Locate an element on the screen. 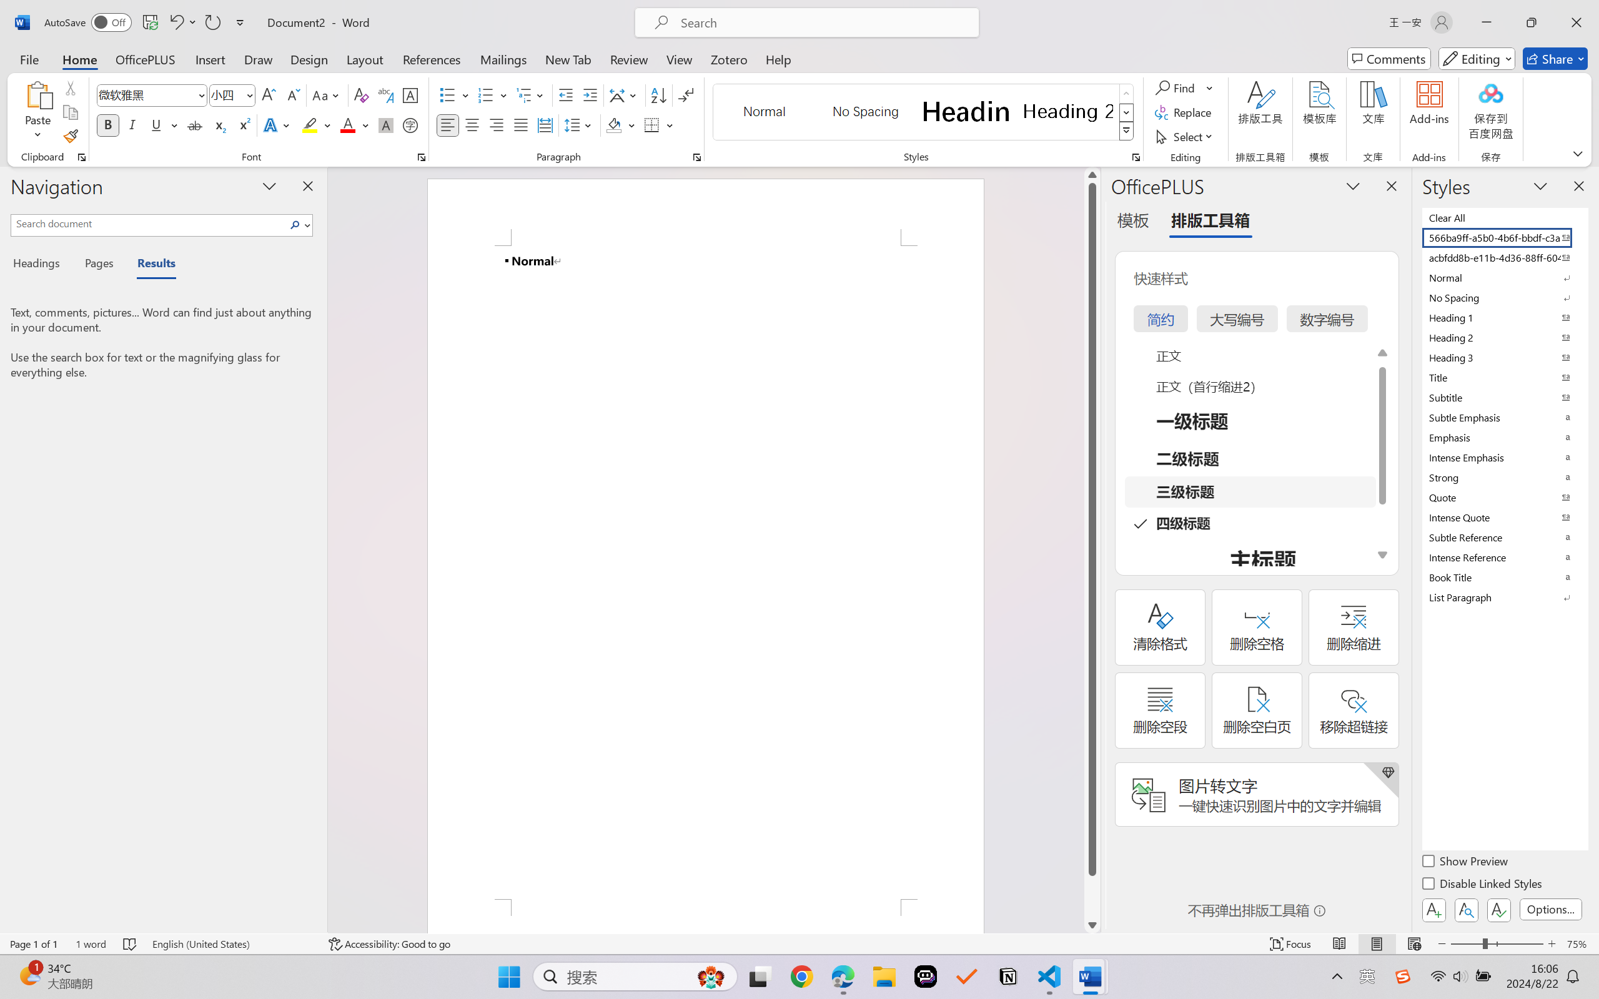  Zoom Out is located at coordinates (1466, 944).